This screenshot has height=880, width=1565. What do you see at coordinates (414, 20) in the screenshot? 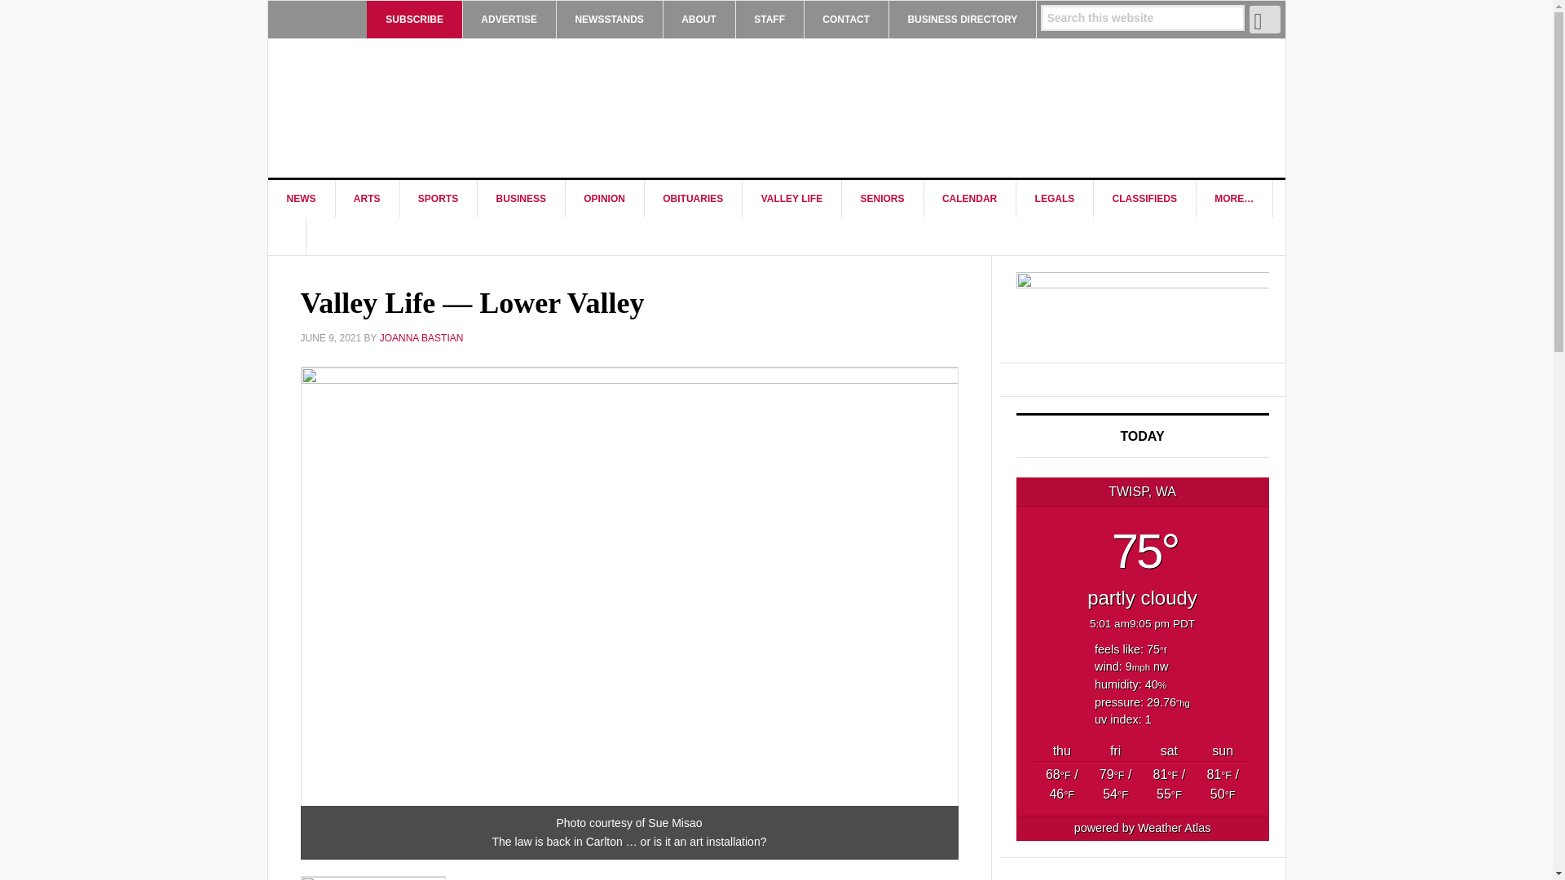
I see `SUBSCRIBE` at bounding box center [414, 20].